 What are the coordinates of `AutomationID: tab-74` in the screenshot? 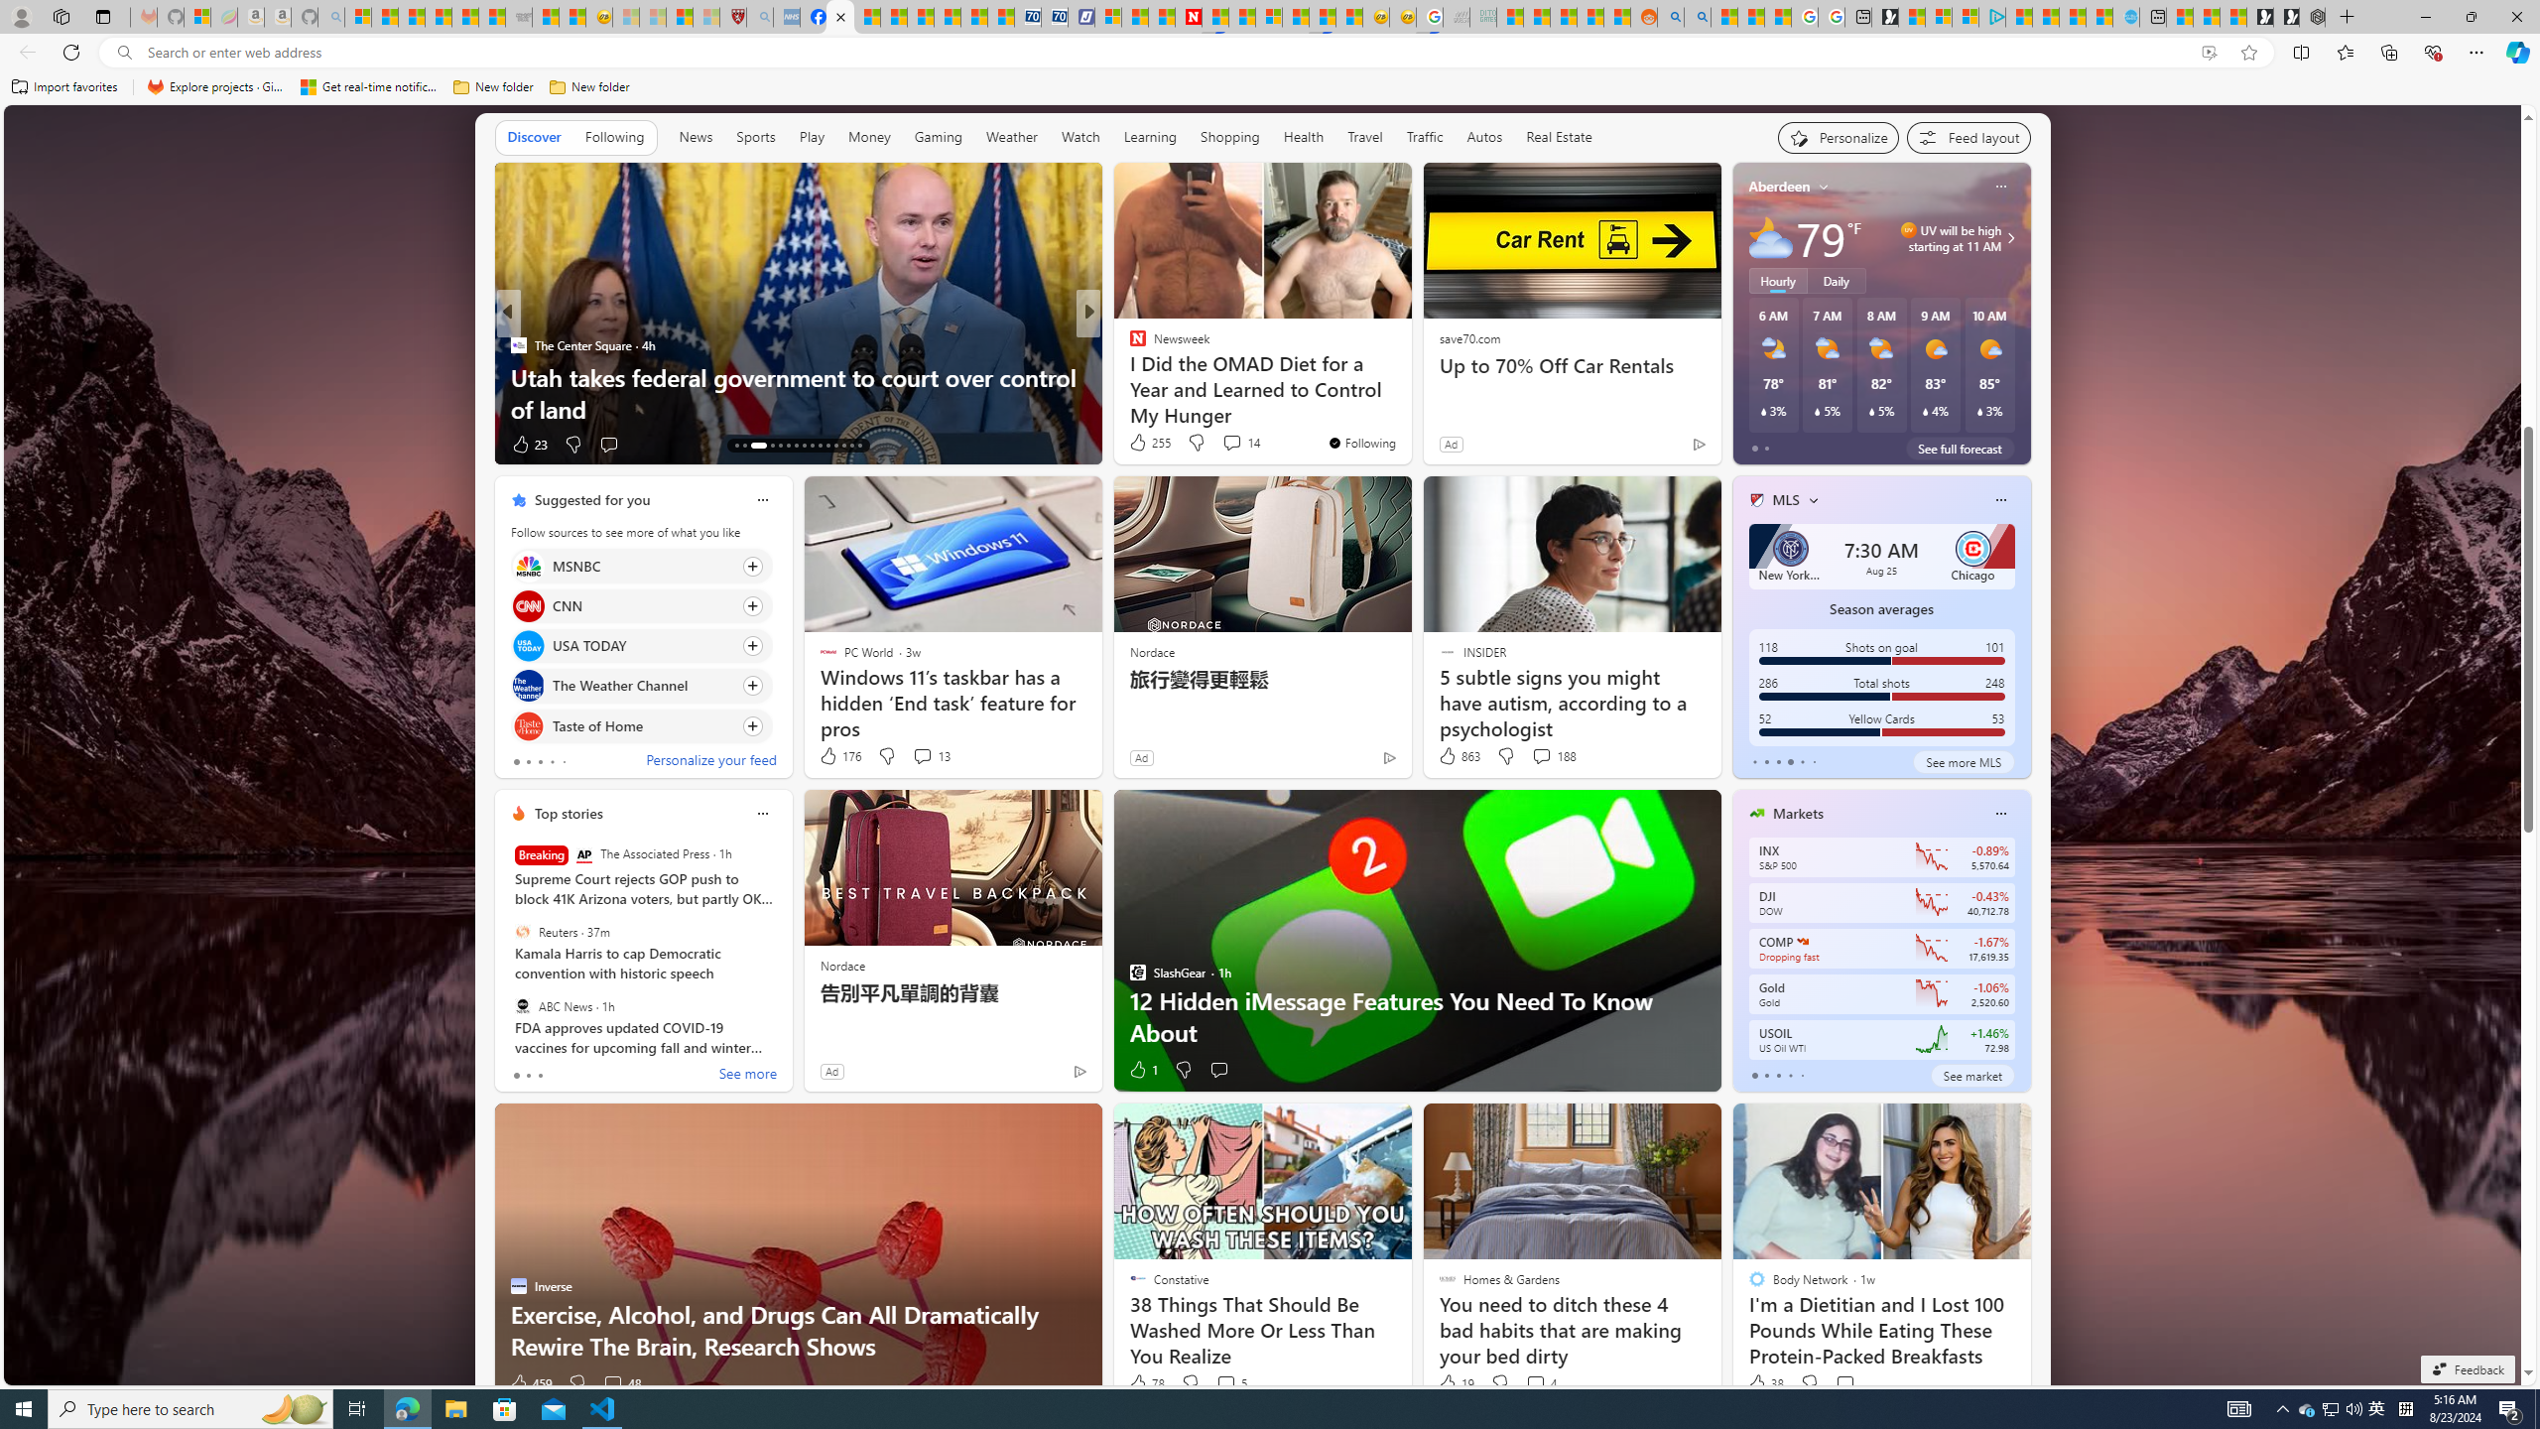 It's located at (812, 446).